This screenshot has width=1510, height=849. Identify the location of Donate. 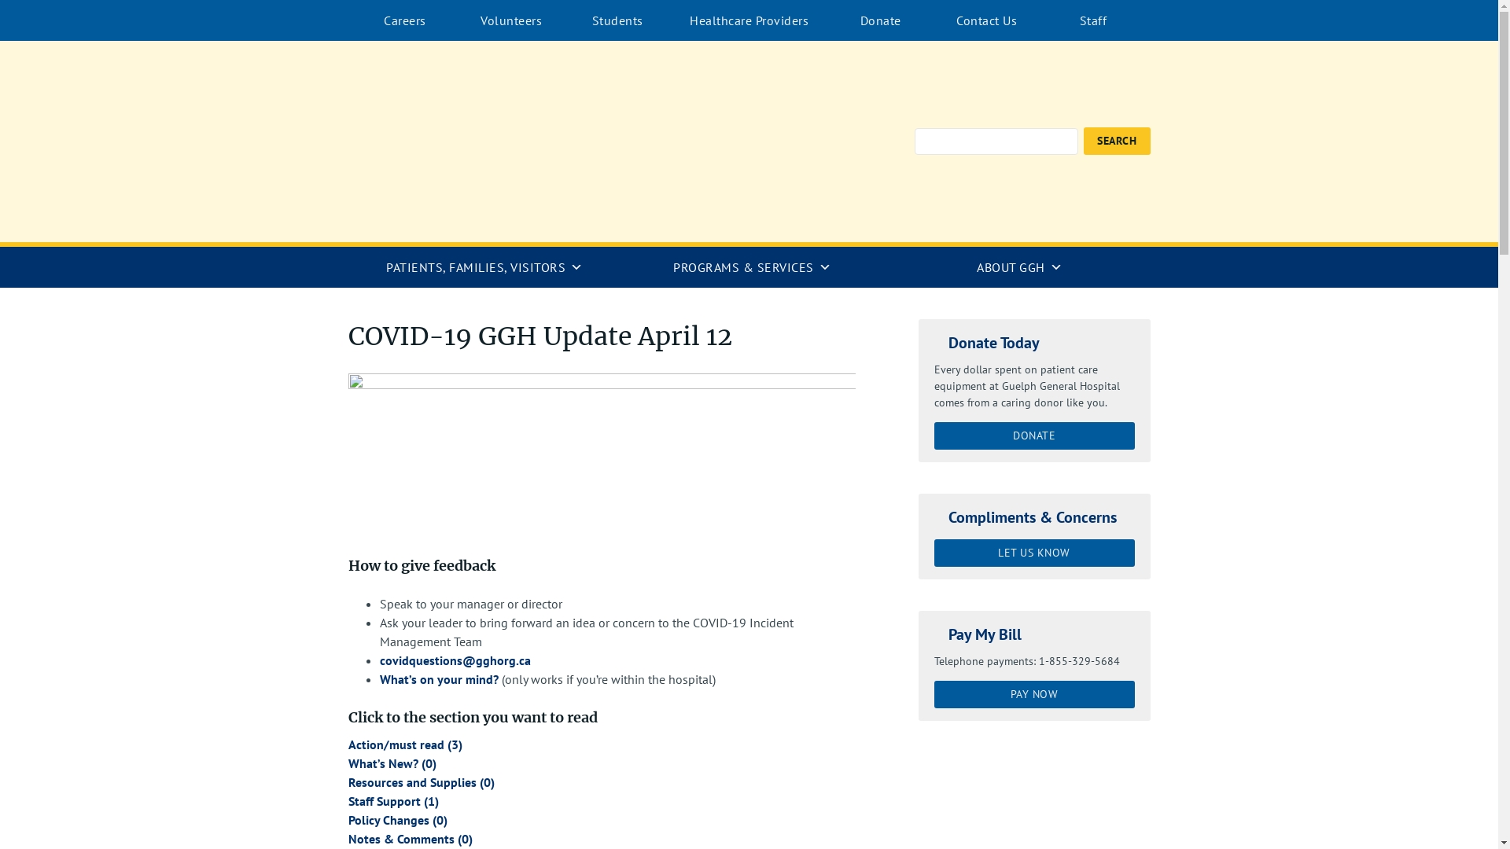
(881, 20).